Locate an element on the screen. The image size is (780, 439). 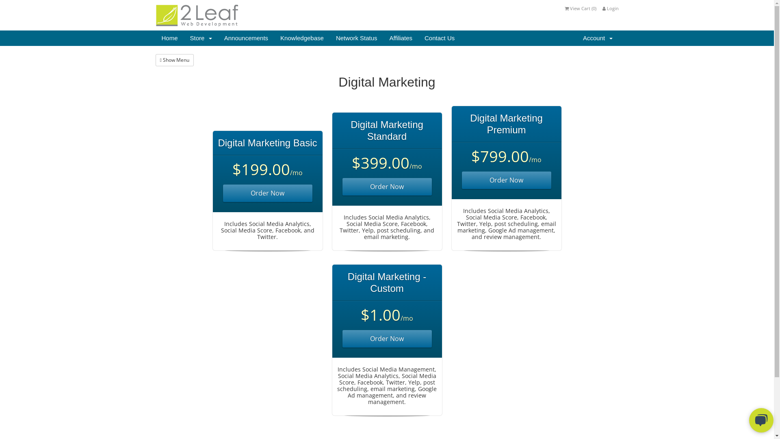
Announcements is located at coordinates (246, 38).